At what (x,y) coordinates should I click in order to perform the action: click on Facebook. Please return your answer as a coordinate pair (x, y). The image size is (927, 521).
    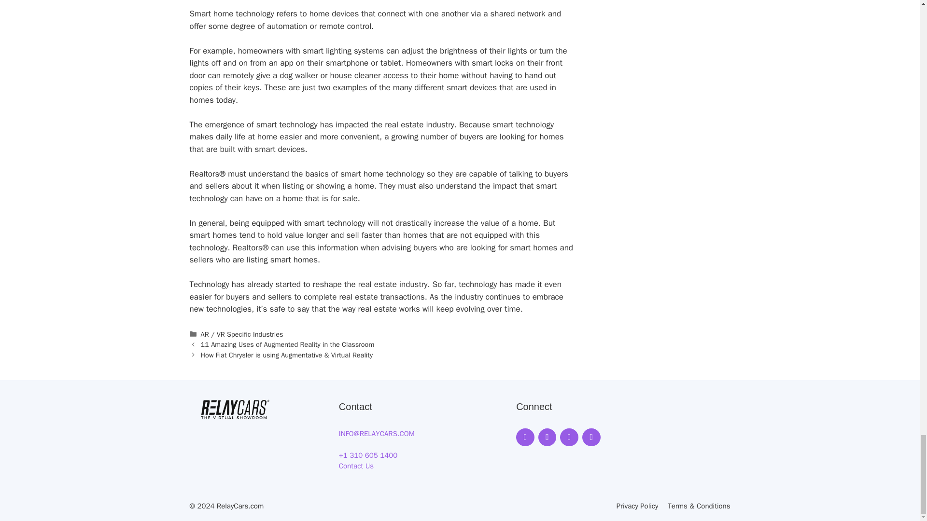
    Looking at the image, I should click on (525, 437).